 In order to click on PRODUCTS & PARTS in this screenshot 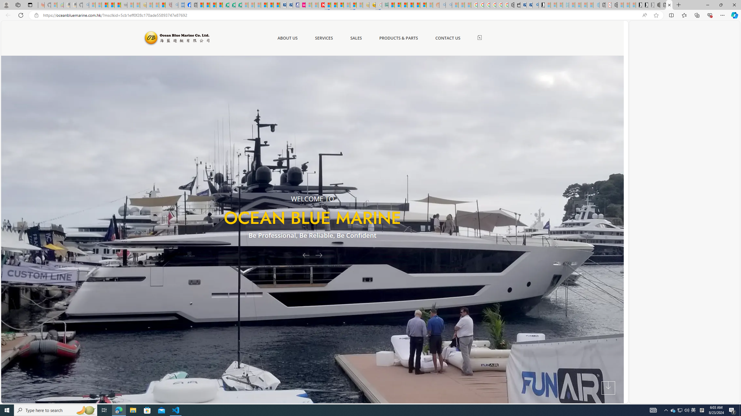, I will do `click(399, 38)`.